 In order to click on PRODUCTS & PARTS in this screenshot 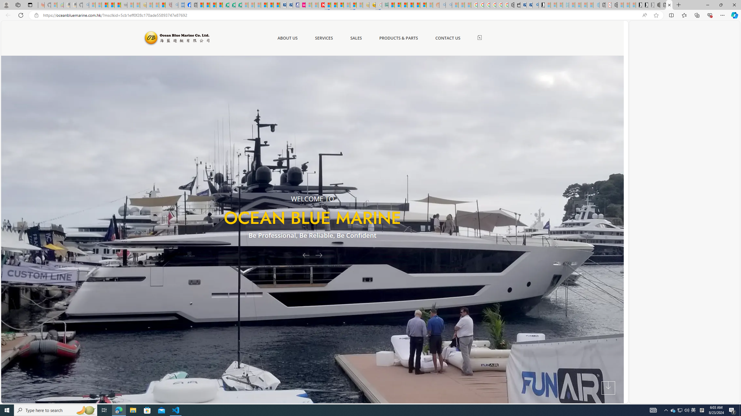, I will do `click(399, 38)`.